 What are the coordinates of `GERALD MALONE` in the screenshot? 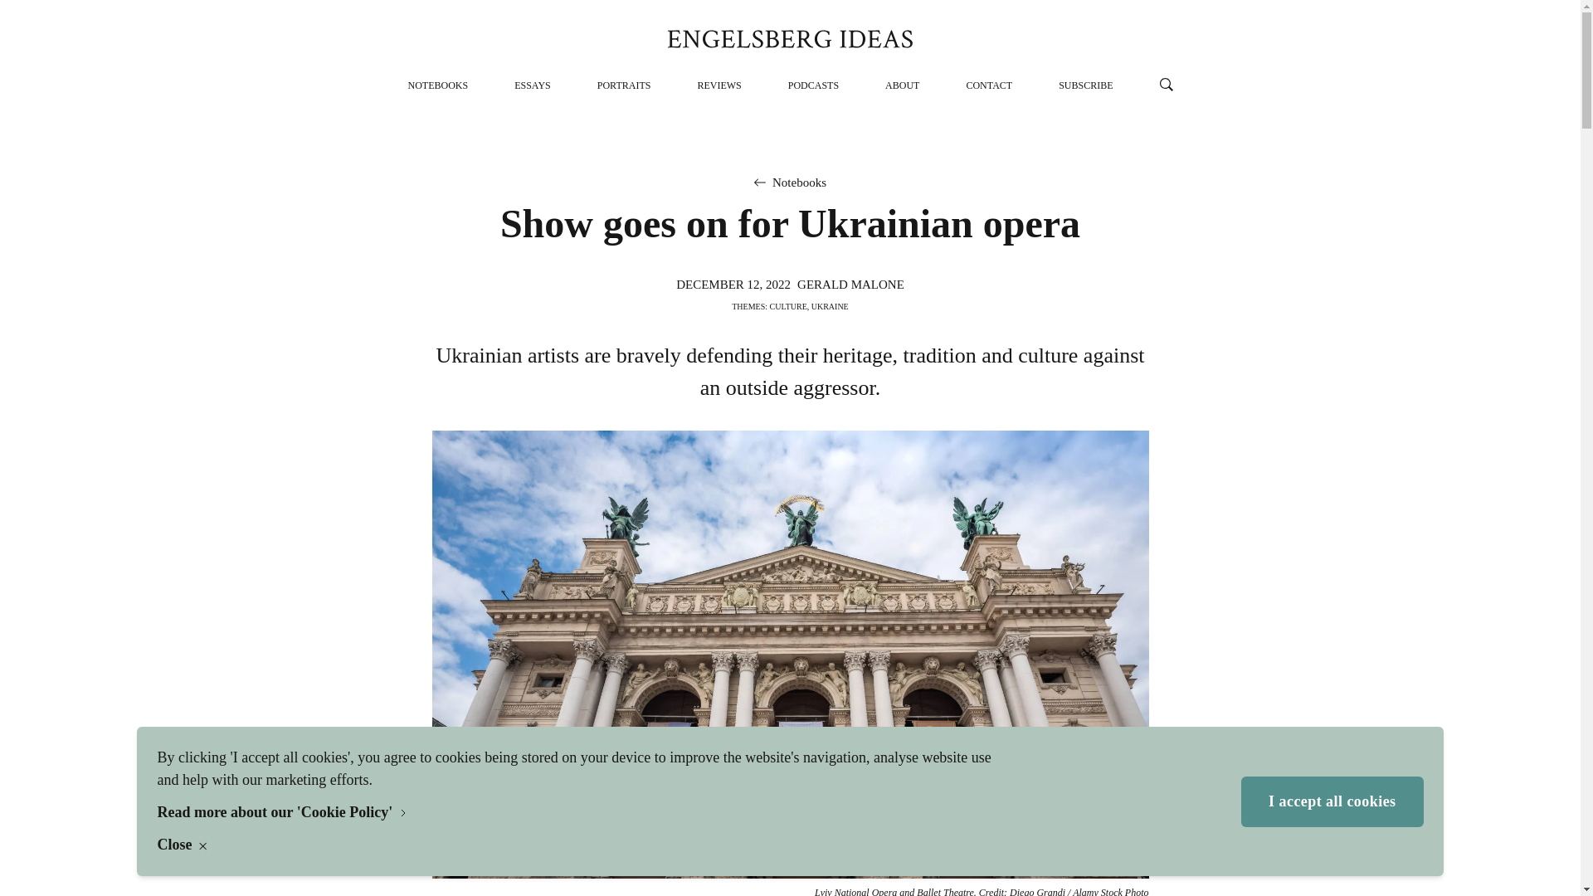 It's located at (851, 283).